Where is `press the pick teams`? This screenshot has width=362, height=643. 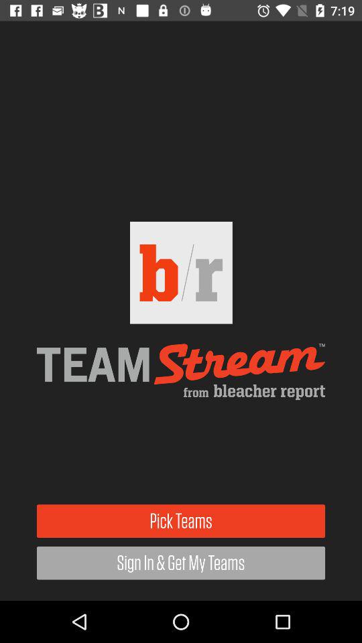
press the pick teams is located at coordinates (181, 521).